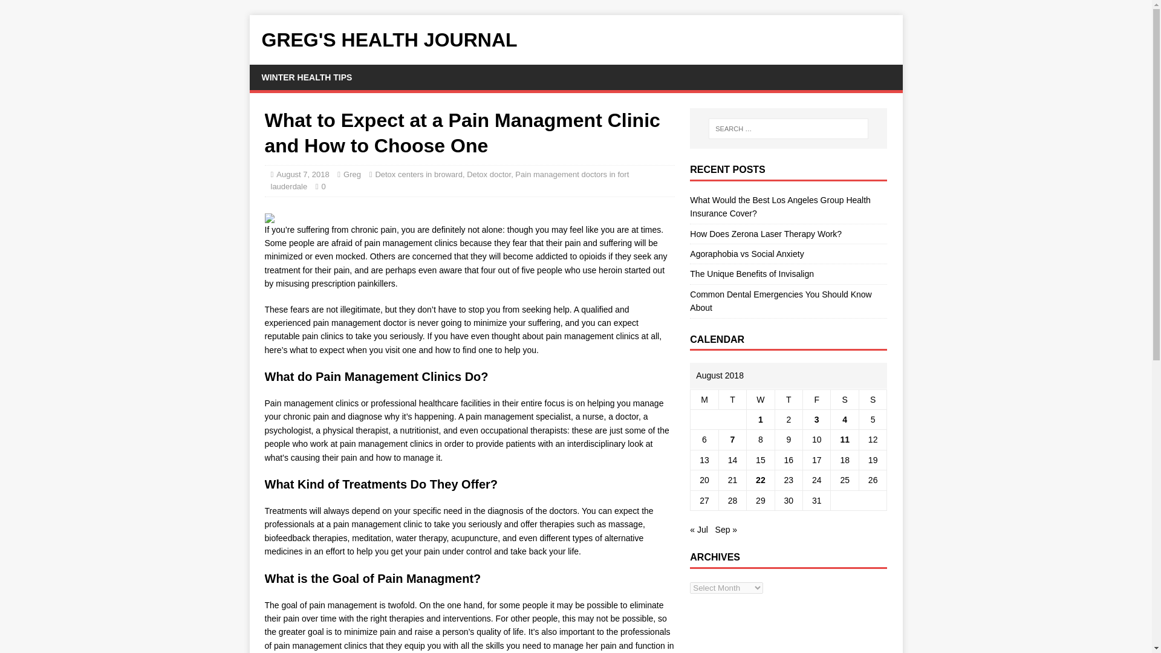 Image resolution: width=1161 pixels, height=653 pixels. What do you see at coordinates (732, 399) in the screenshot?
I see `Tuesday` at bounding box center [732, 399].